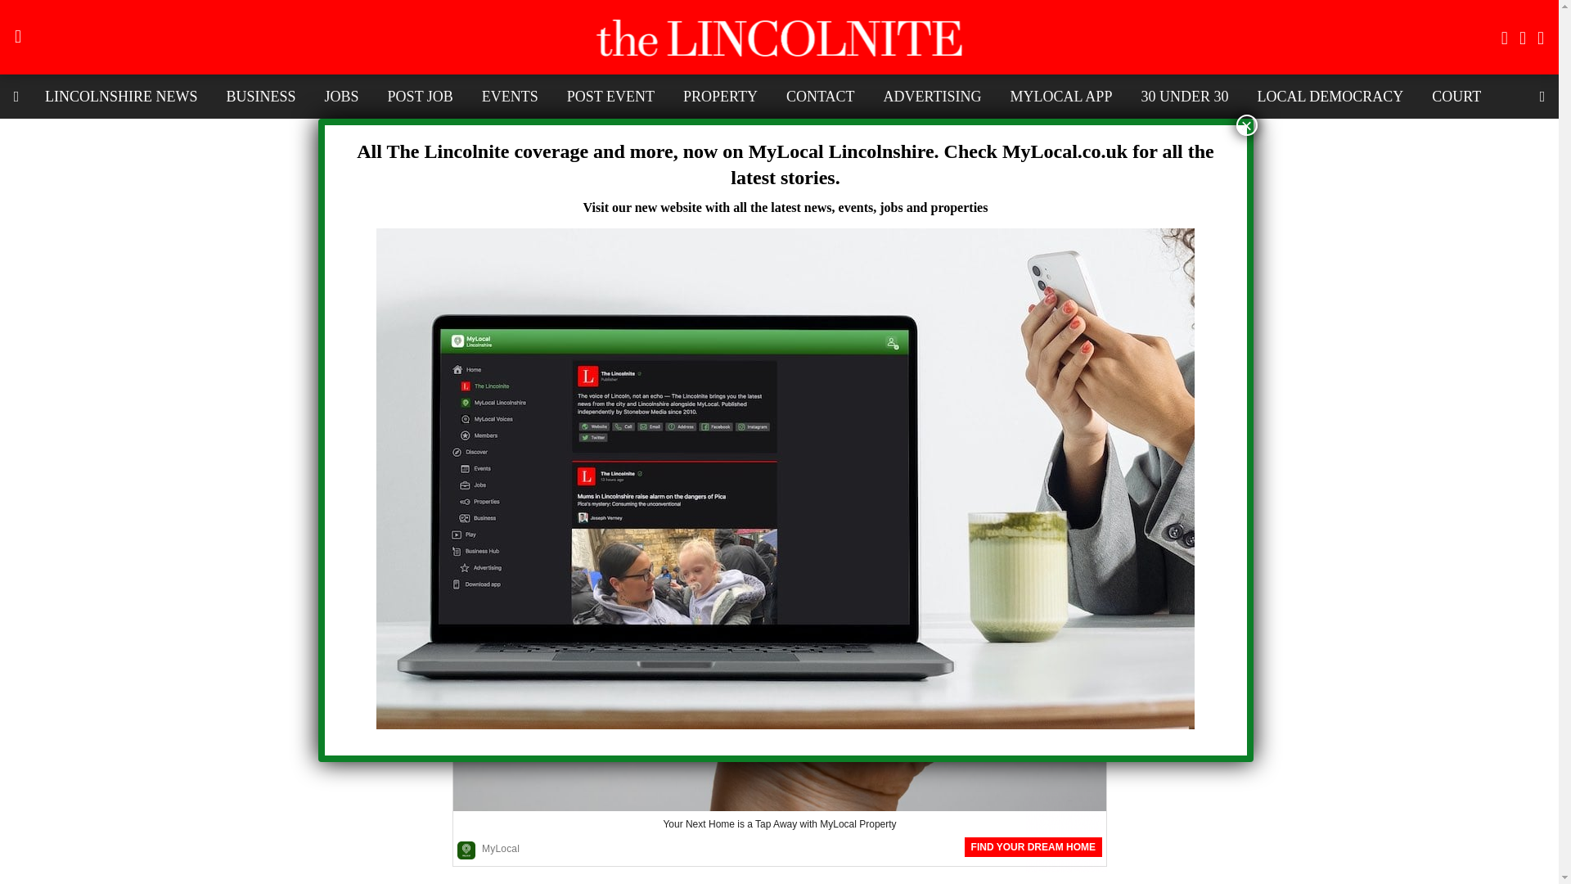 The width and height of the screenshot is (1571, 884). I want to click on LOCAL DEMOCRACY, so click(1329, 96).